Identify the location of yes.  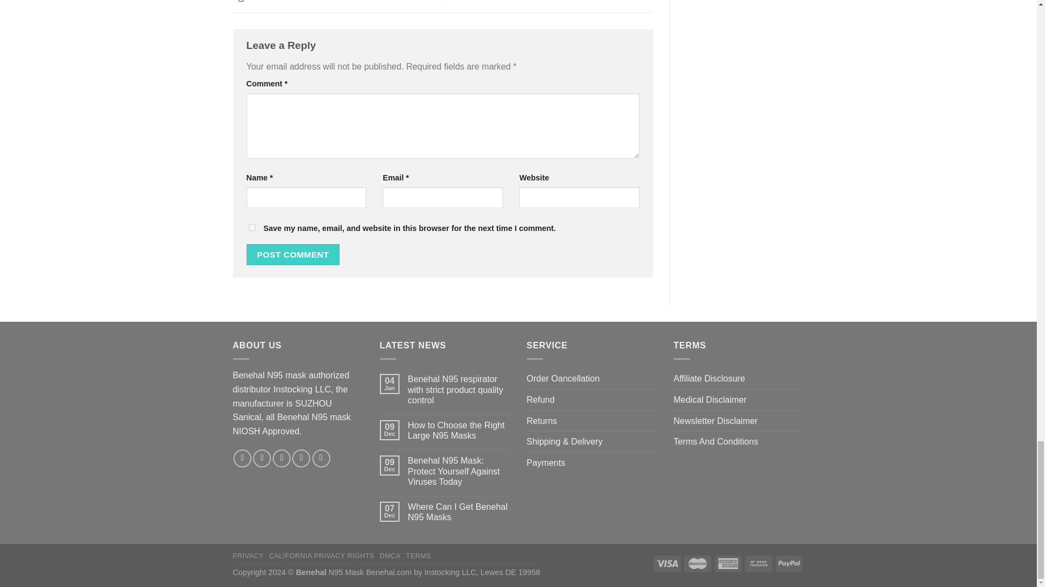
(251, 227).